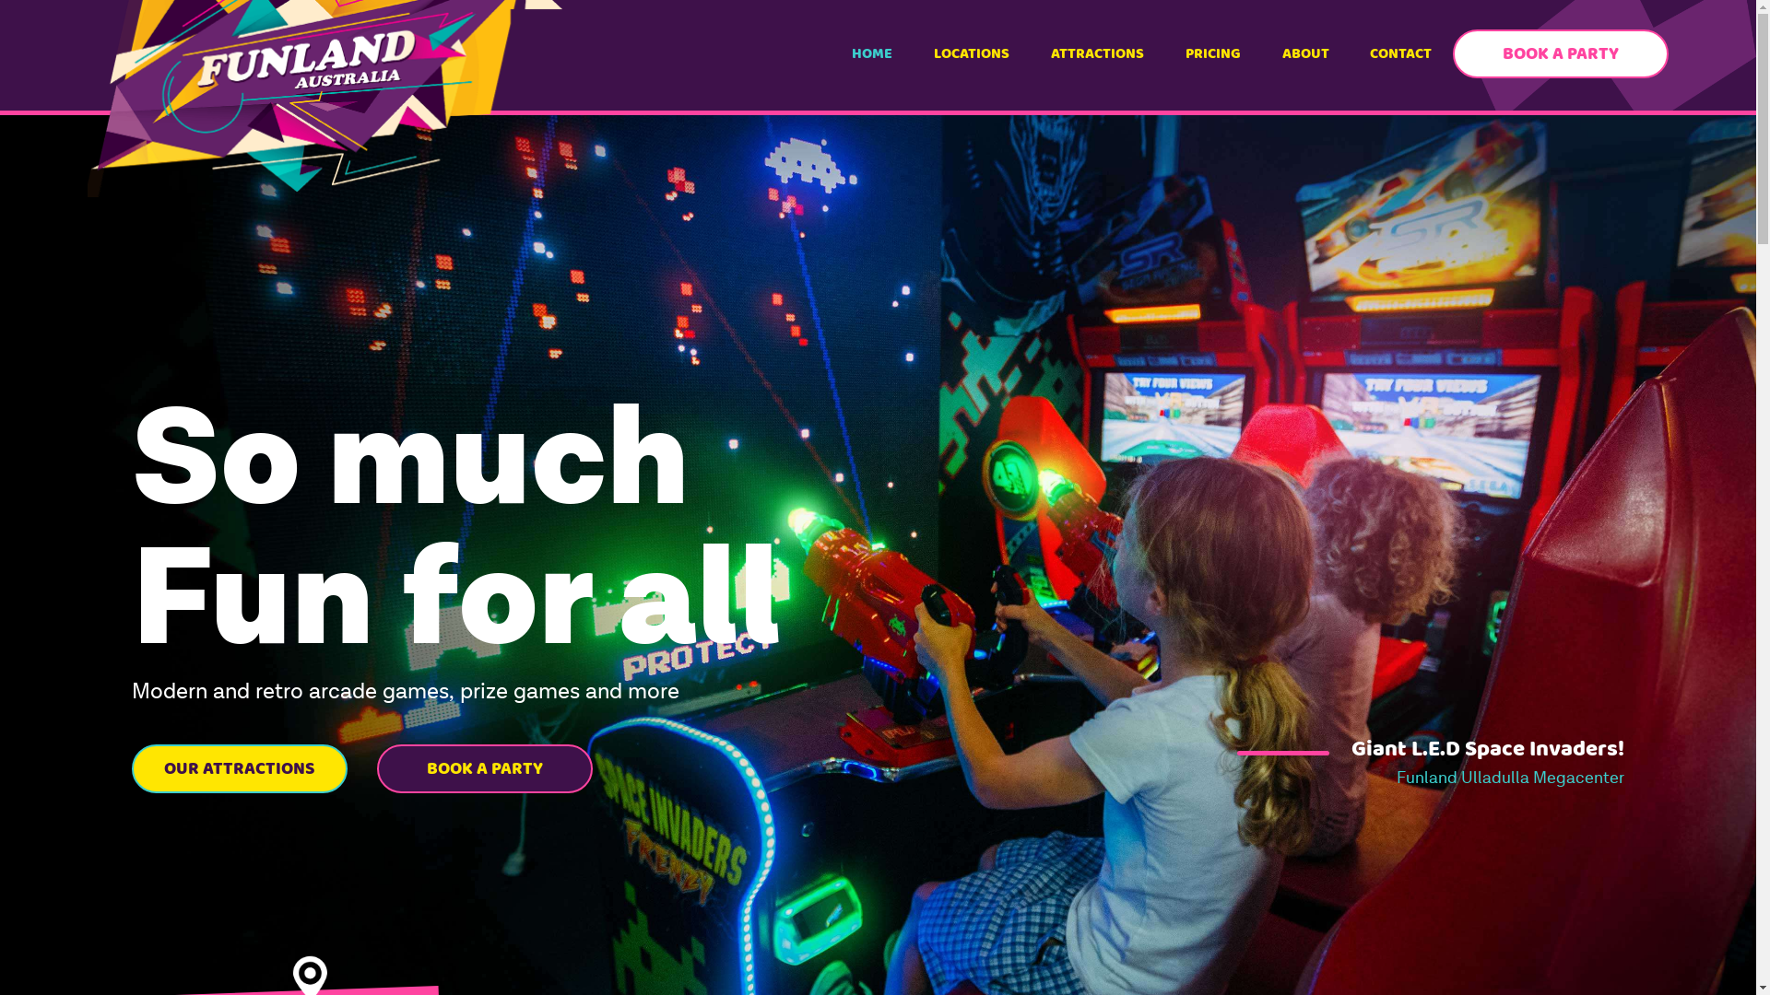 This screenshot has height=995, width=1770. I want to click on CONTACT, so click(1401, 54).